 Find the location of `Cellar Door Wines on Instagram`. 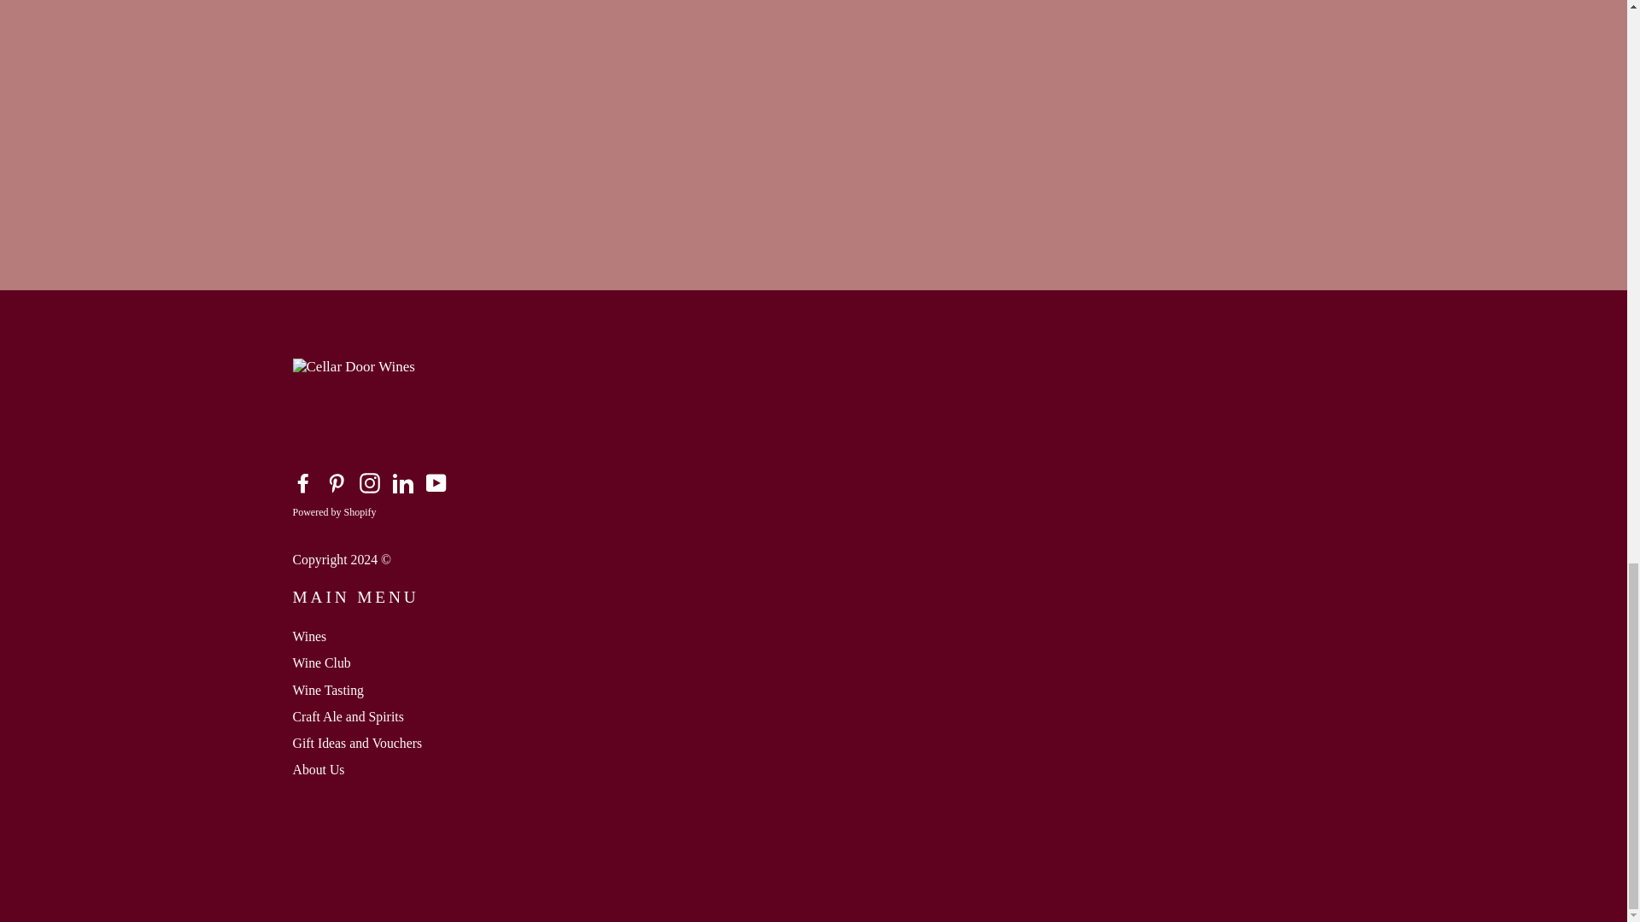

Cellar Door Wines on Instagram is located at coordinates (369, 483).